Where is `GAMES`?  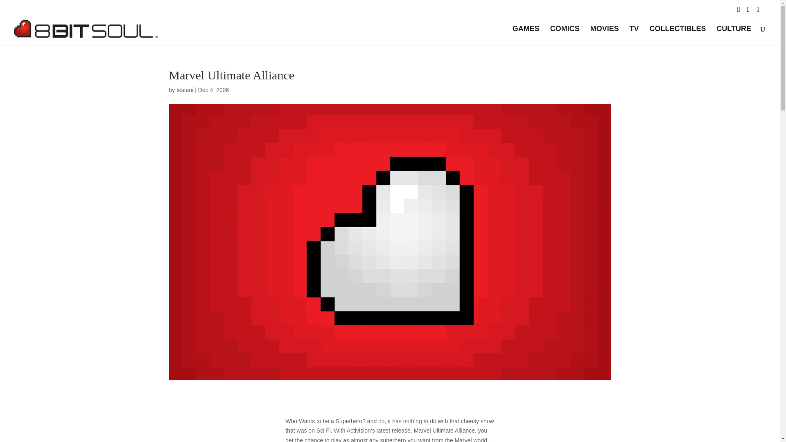
GAMES is located at coordinates (526, 35).